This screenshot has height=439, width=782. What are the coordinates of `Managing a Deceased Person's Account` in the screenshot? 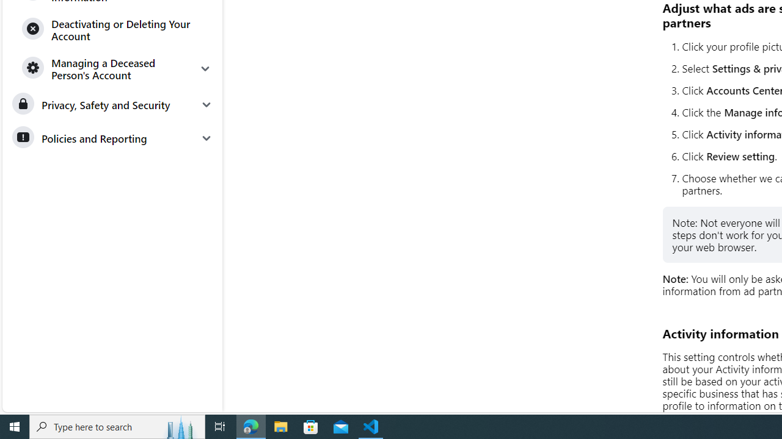 It's located at (117, 68).